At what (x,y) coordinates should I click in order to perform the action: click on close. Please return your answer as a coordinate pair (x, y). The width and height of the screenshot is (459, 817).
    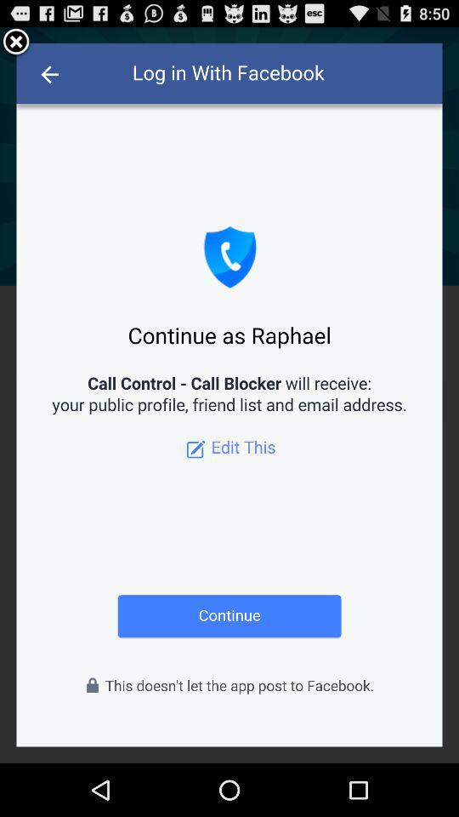
    Looking at the image, I should click on (16, 43).